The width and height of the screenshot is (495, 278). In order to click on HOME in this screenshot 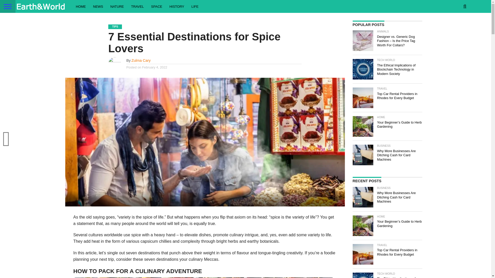, I will do `click(81, 6)`.